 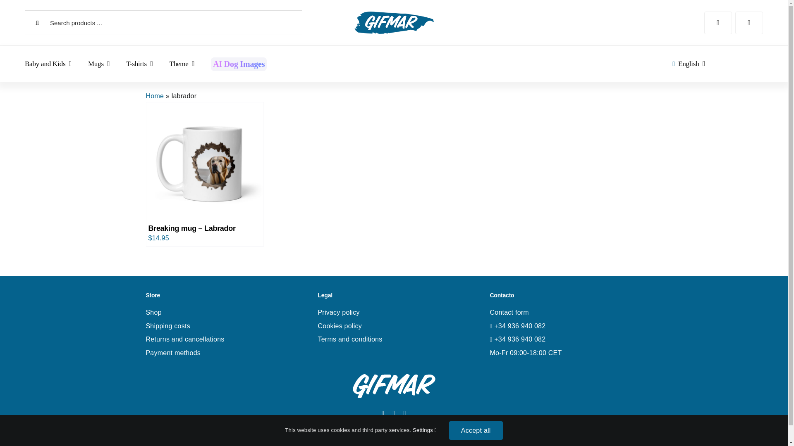 What do you see at coordinates (153, 312) in the screenshot?
I see `Shop` at bounding box center [153, 312].